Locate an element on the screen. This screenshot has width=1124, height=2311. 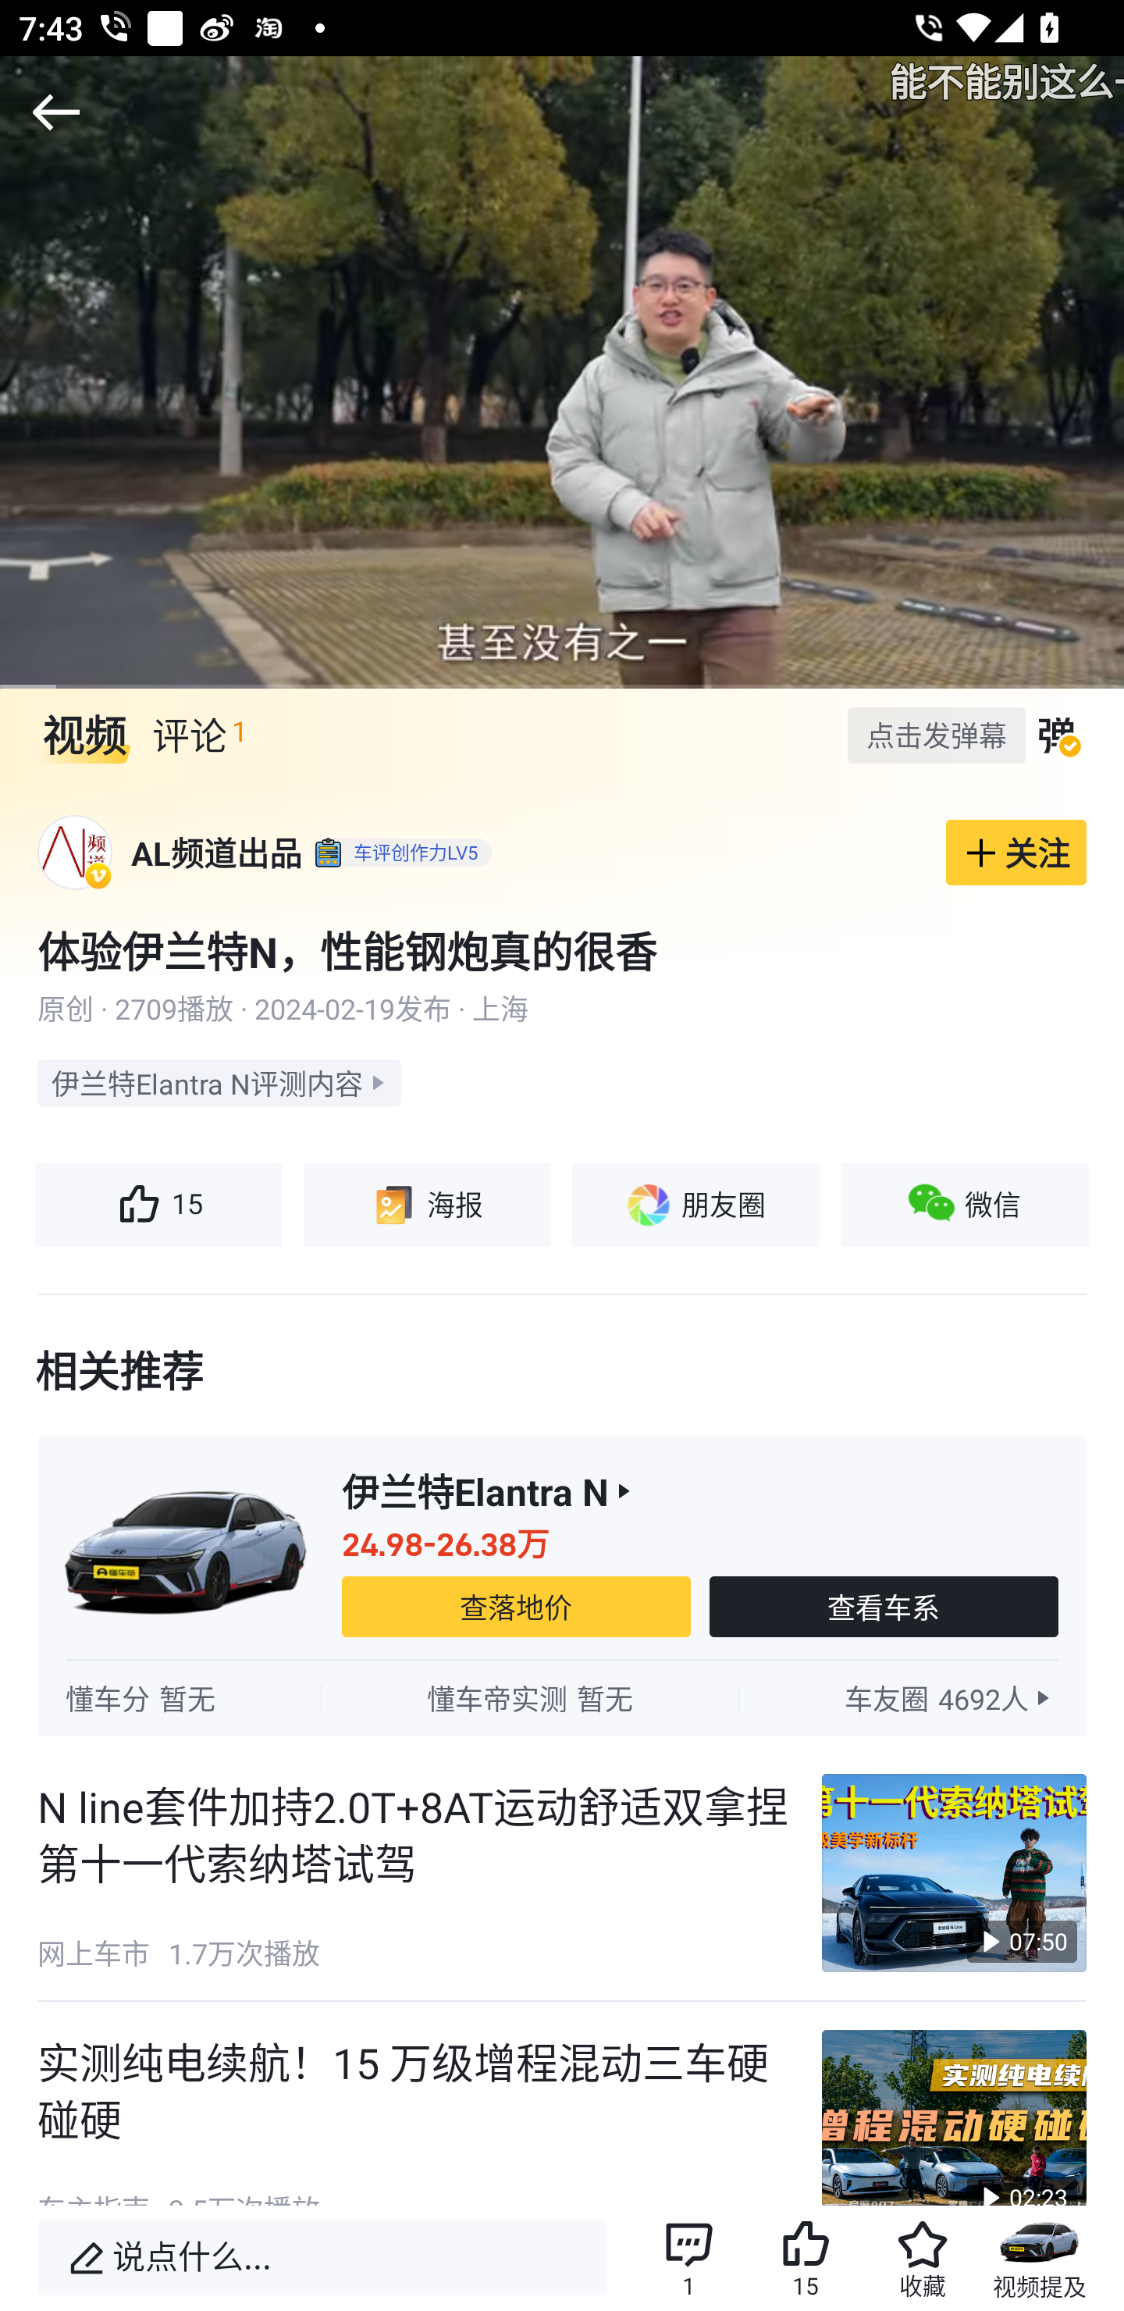
评论 1 is located at coordinates (199, 735).